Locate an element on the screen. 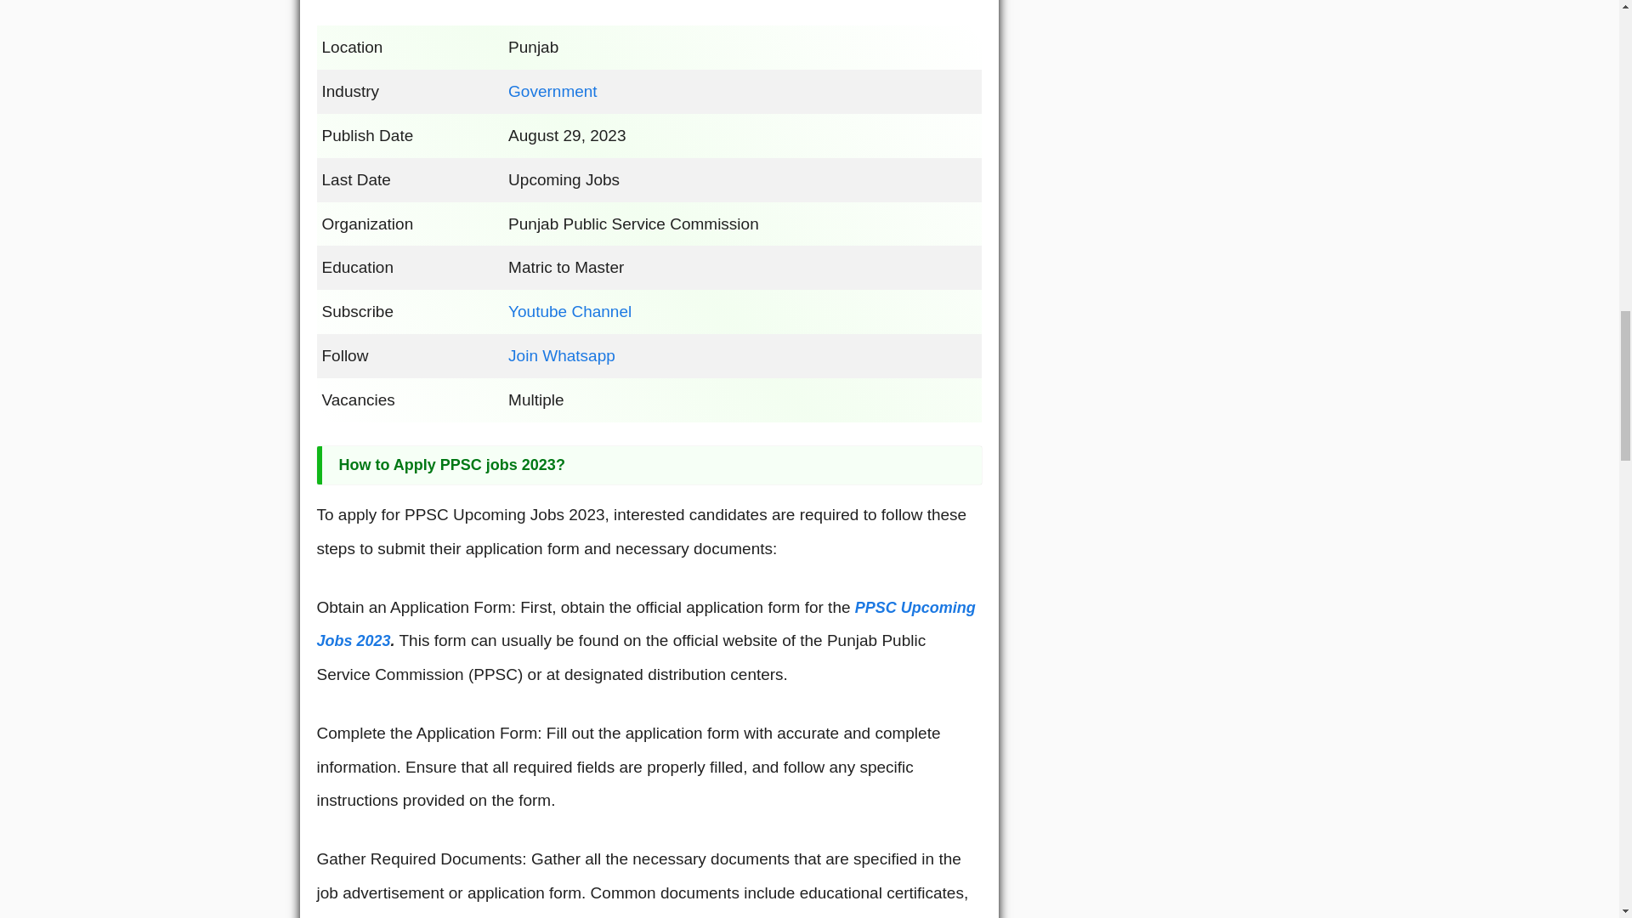 The image size is (1632, 918). Government is located at coordinates (552, 91).